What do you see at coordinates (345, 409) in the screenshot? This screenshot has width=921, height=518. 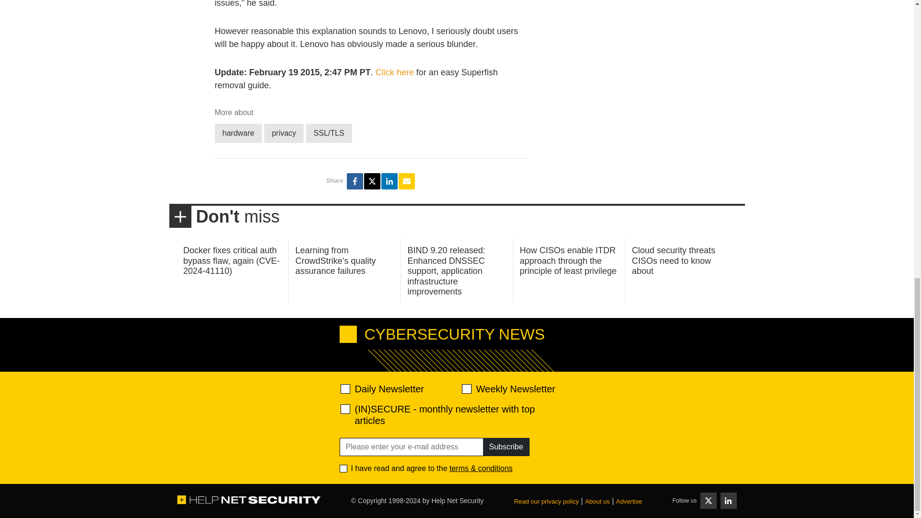 I see `28abe5d9ef` at bounding box center [345, 409].